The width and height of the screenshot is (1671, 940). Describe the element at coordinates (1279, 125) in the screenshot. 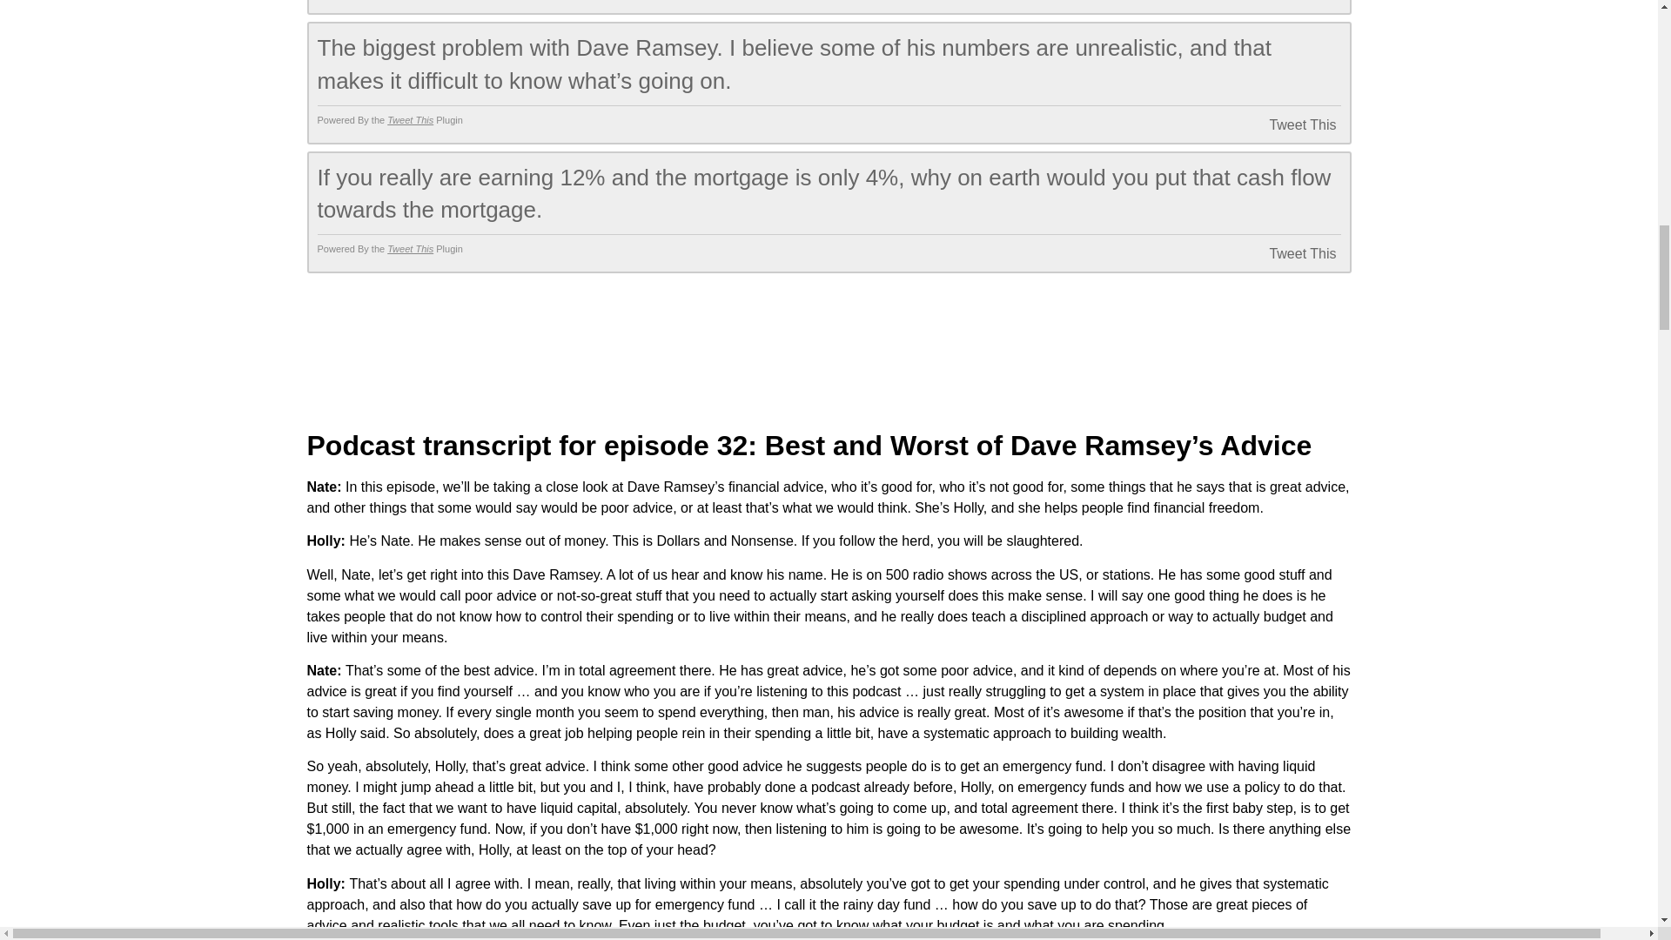

I see `Tweet This` at that location.